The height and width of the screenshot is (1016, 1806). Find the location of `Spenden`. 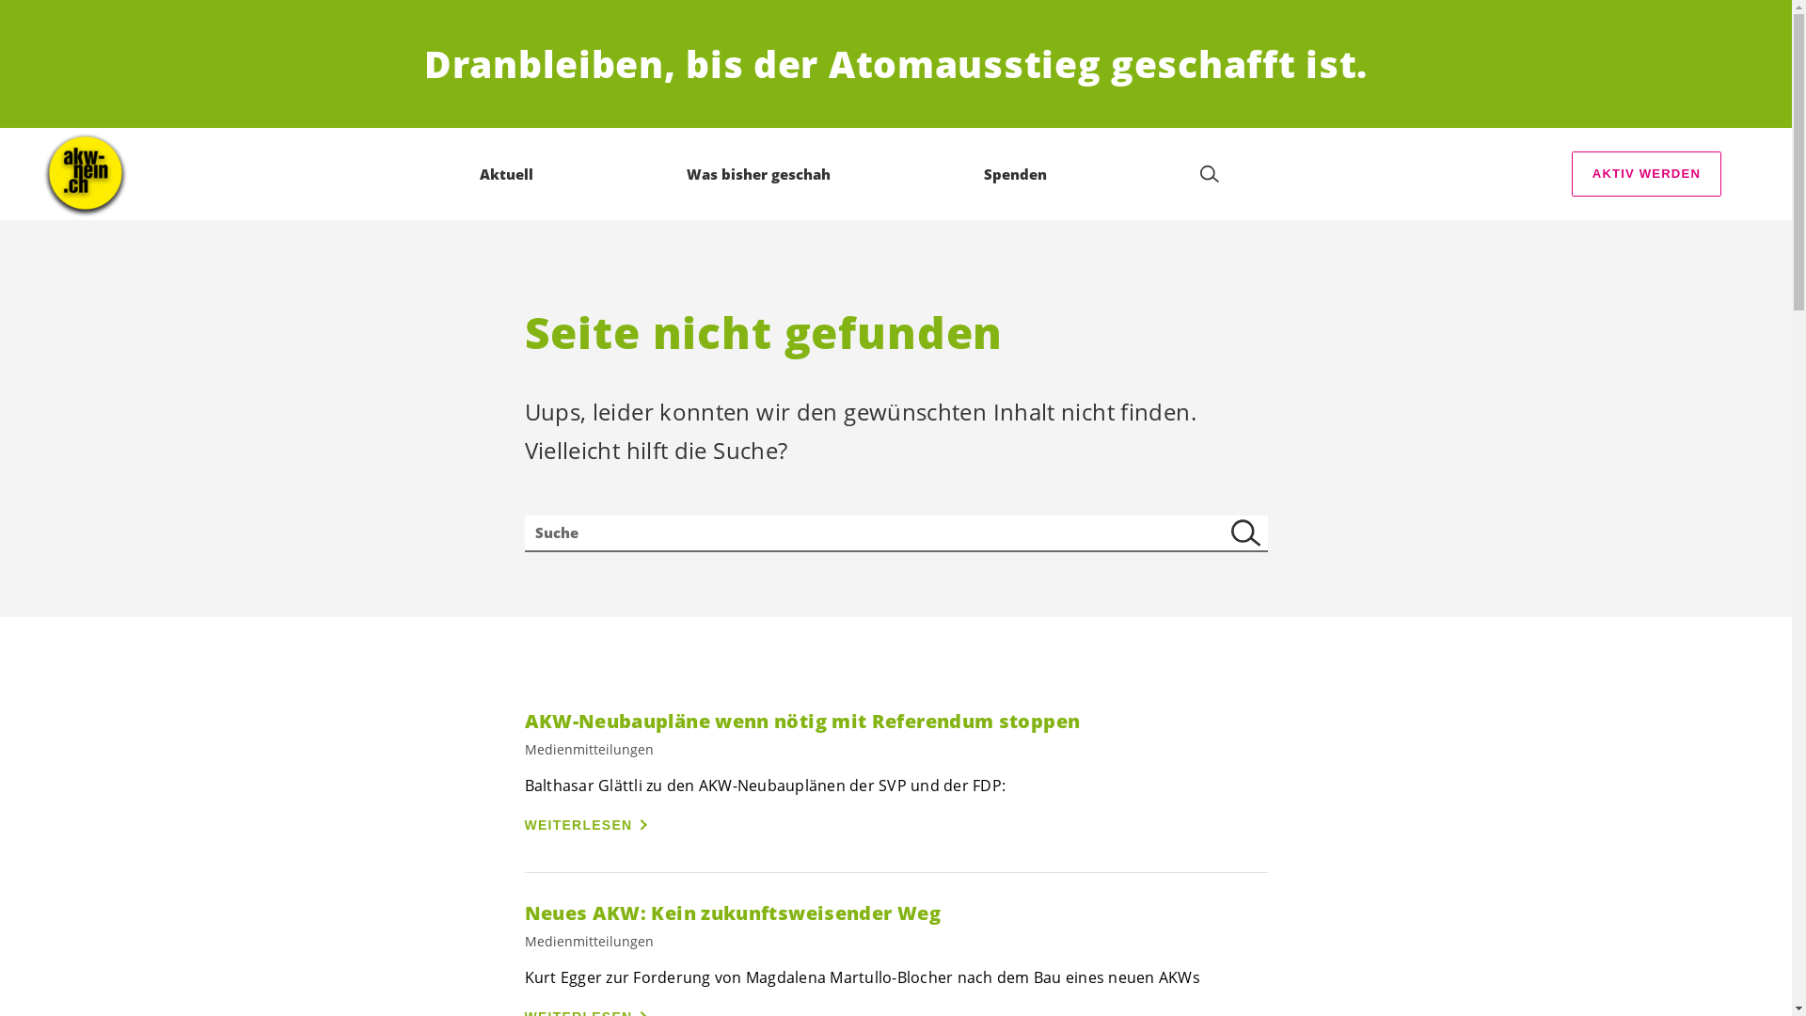

Spenden is located at coordinates (1016, 173).